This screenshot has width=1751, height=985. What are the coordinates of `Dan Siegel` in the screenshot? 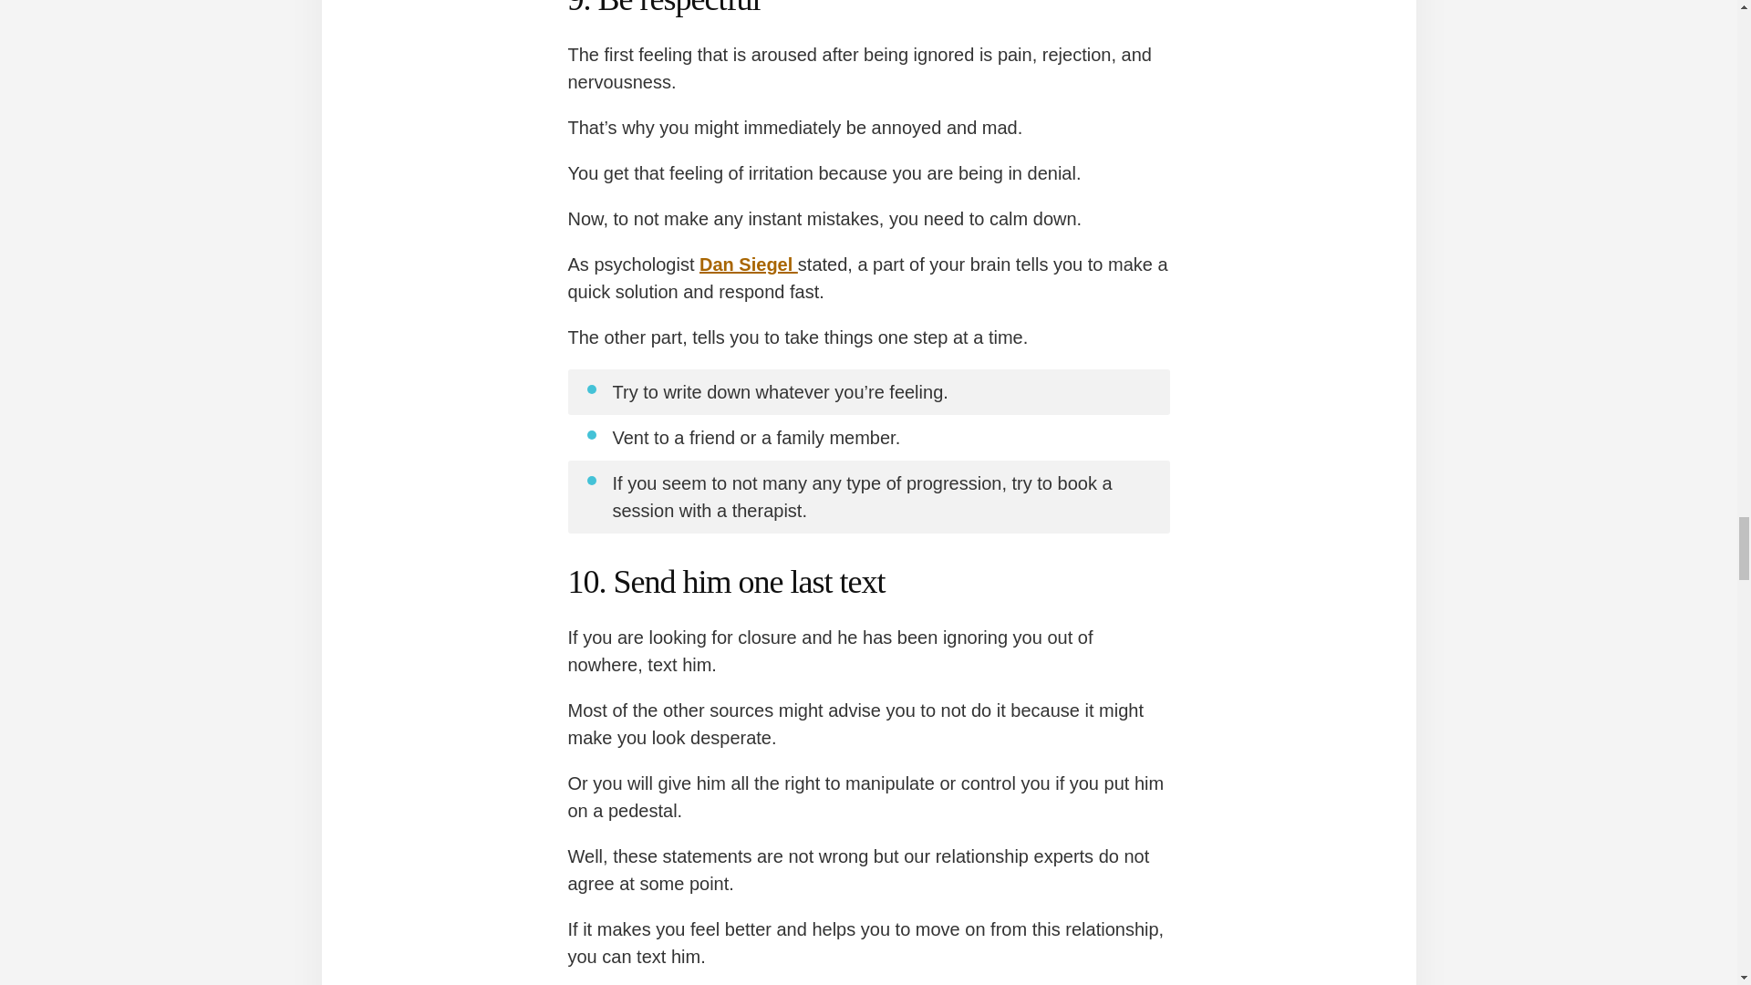 It's located at (748, 264).